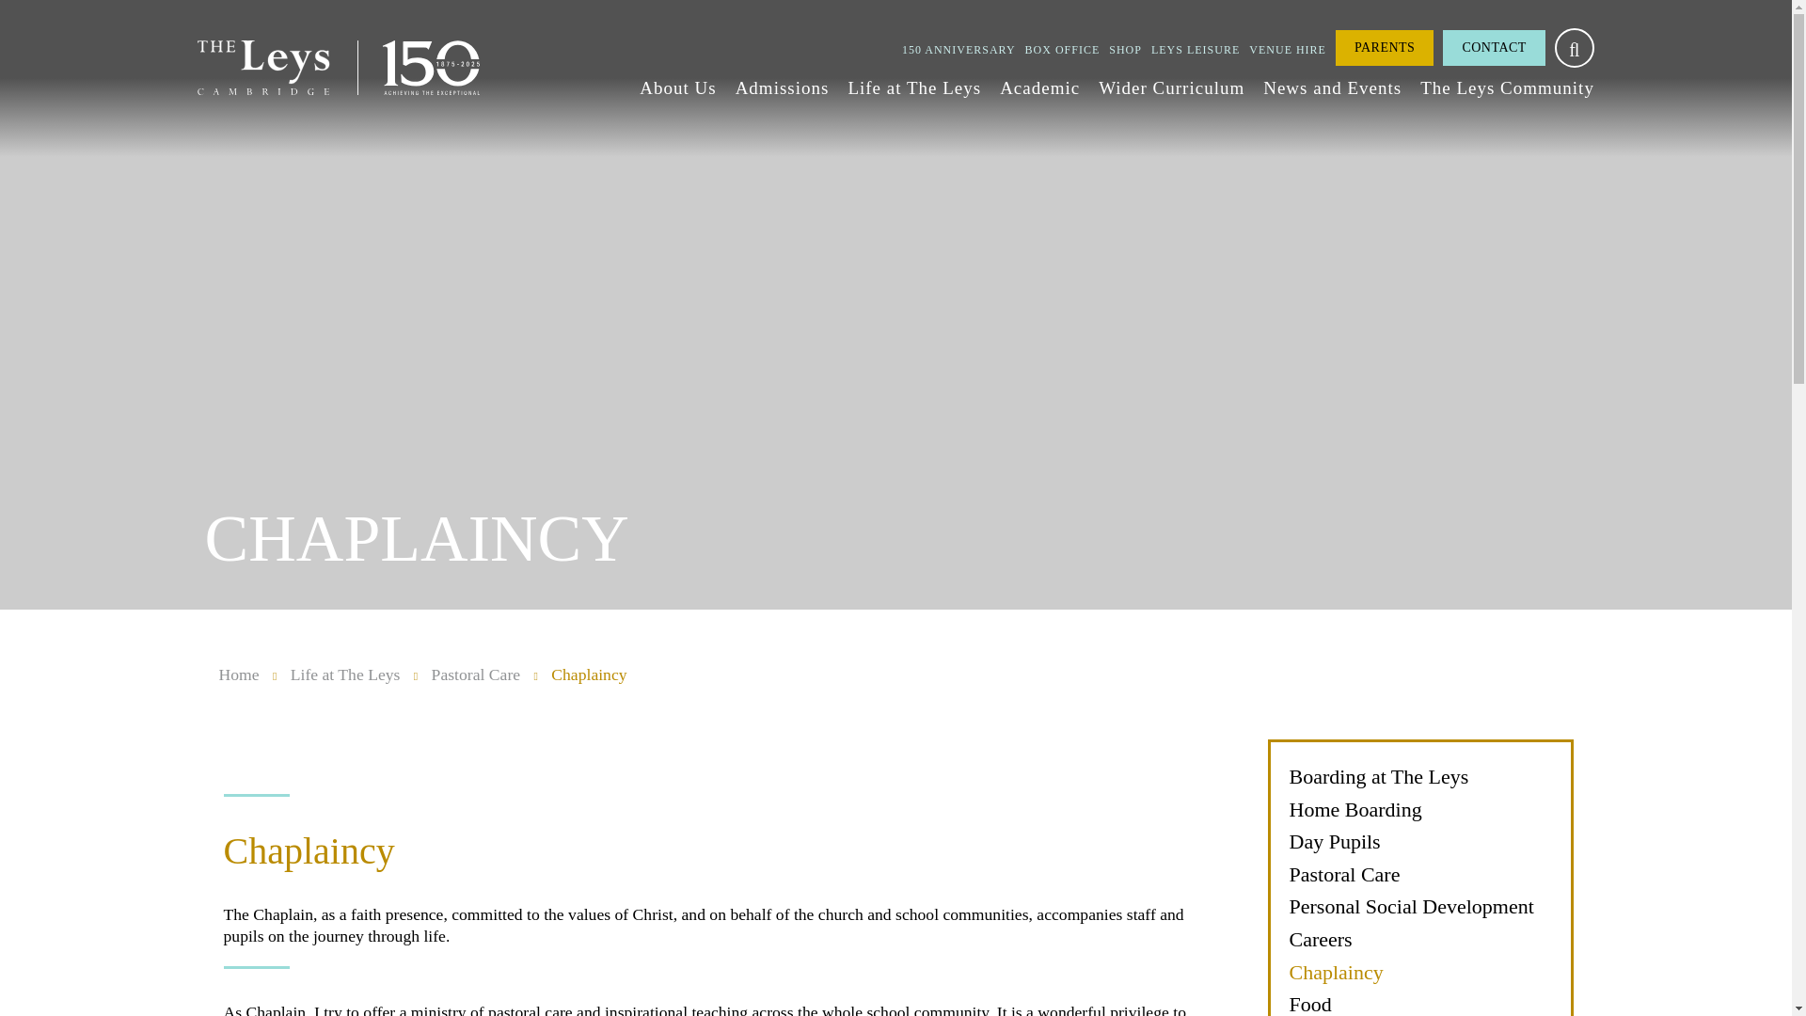  What do you see at coordinates (1494, 48) in the screenshot?
I see `CONTACT` at bounding box center [1494, 48].